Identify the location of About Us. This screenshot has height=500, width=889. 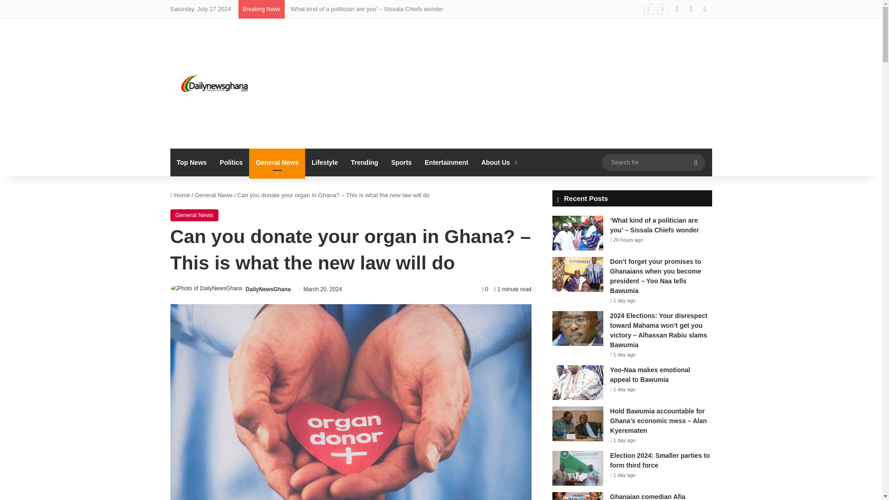
(498, 162).